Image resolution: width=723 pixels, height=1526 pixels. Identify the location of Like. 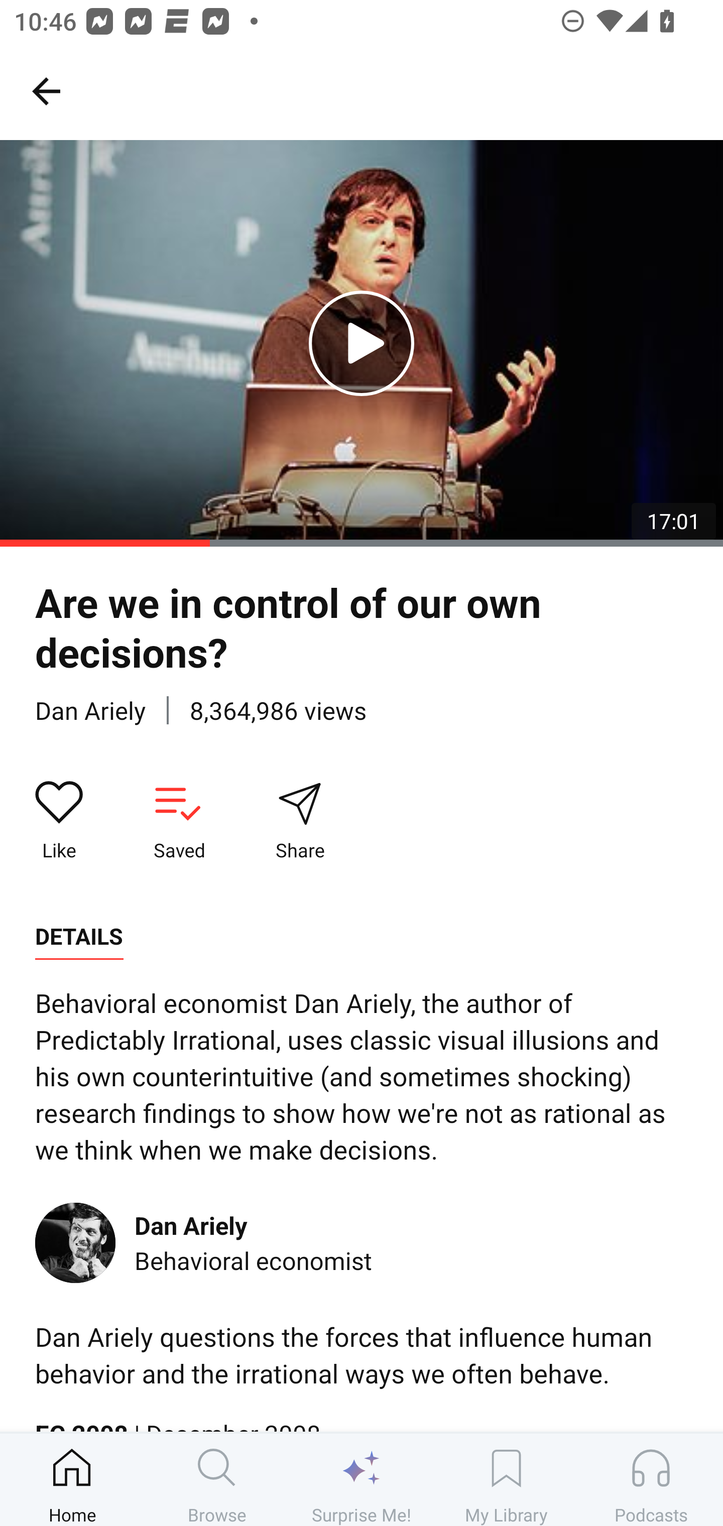
(59, 821).